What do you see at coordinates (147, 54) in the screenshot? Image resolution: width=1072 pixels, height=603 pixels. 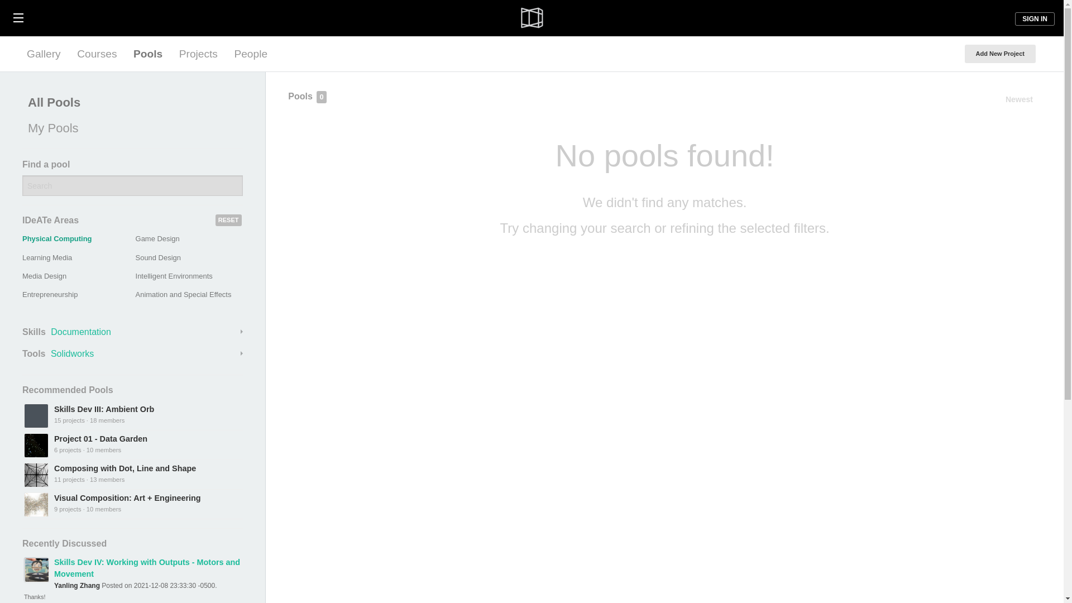 I see `Pools` at bounding box center [147, 54].